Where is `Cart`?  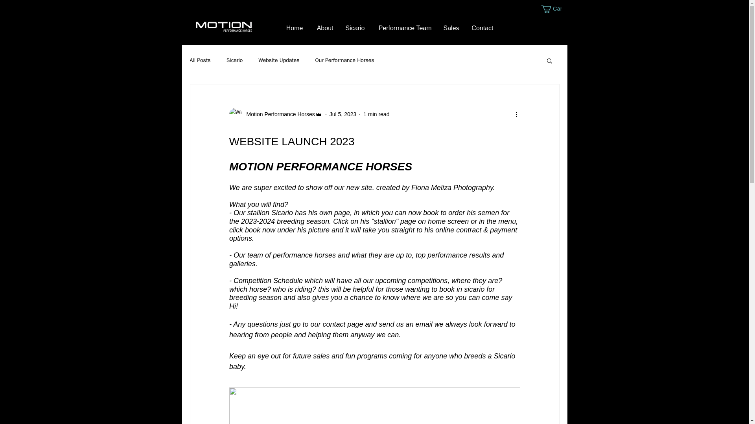 Cart is located at coordinates (551, 9).